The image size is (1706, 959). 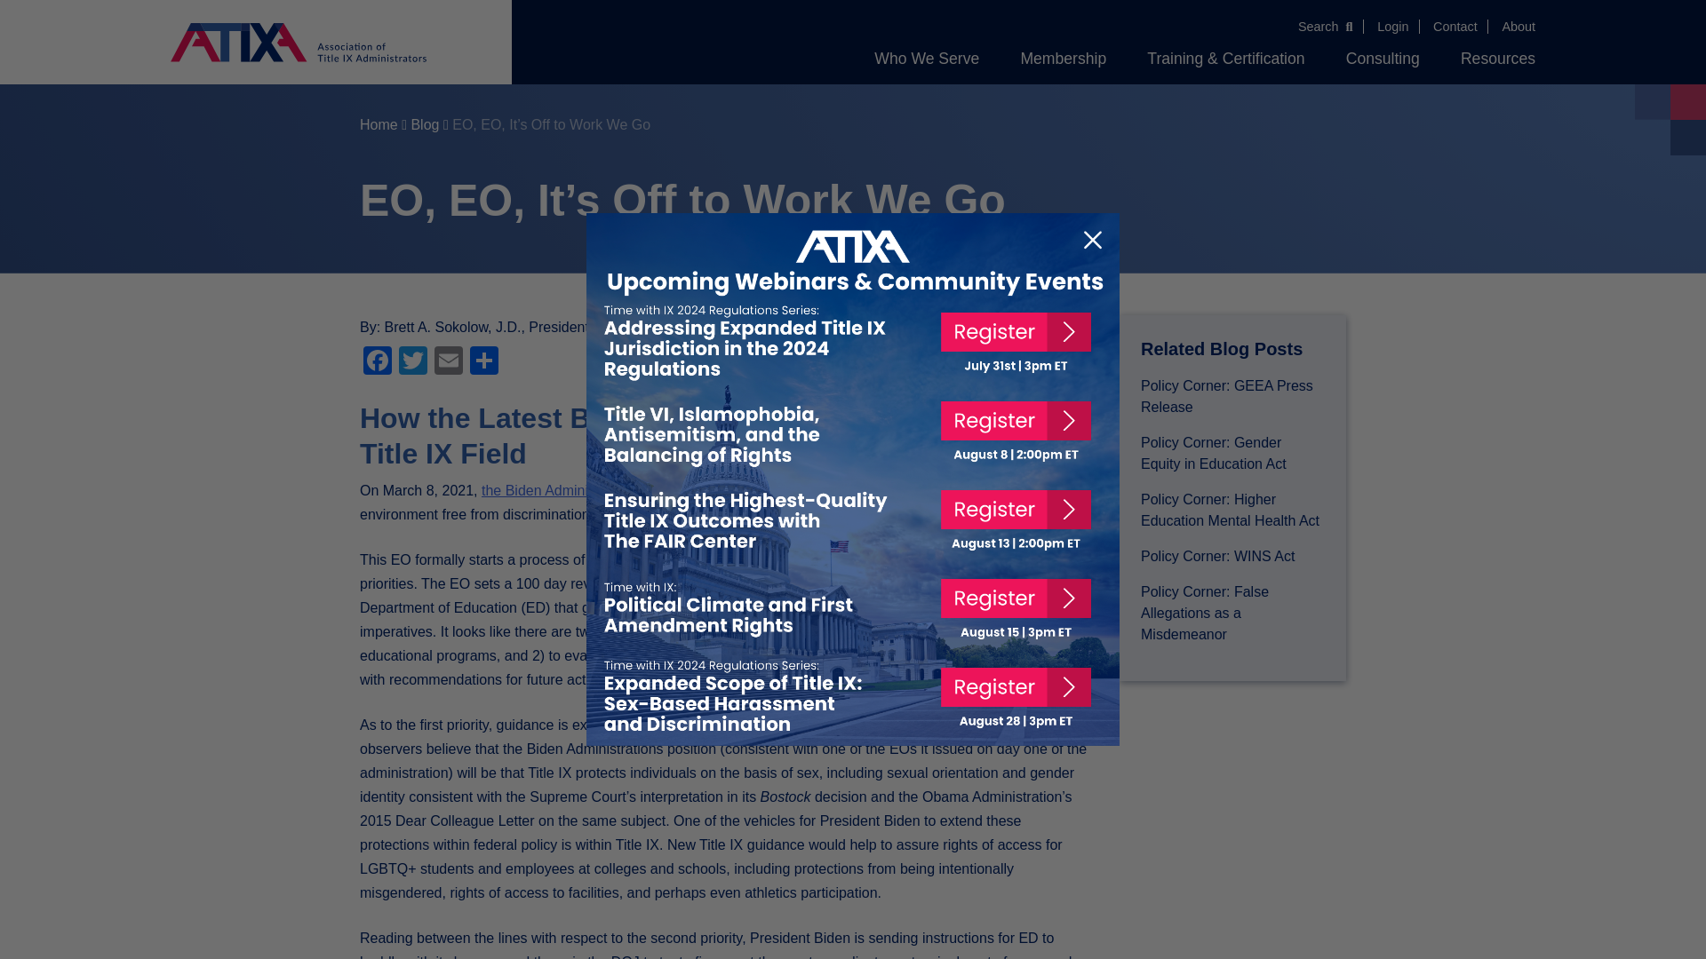 I want to click on About, so click(x=1518, y=26).